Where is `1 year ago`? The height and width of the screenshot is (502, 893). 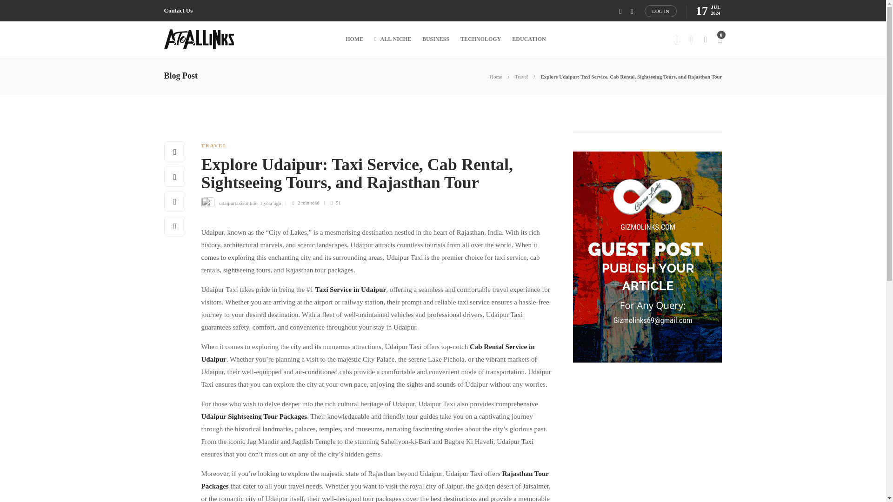 1 year ago is located at coordinates (270, 202).